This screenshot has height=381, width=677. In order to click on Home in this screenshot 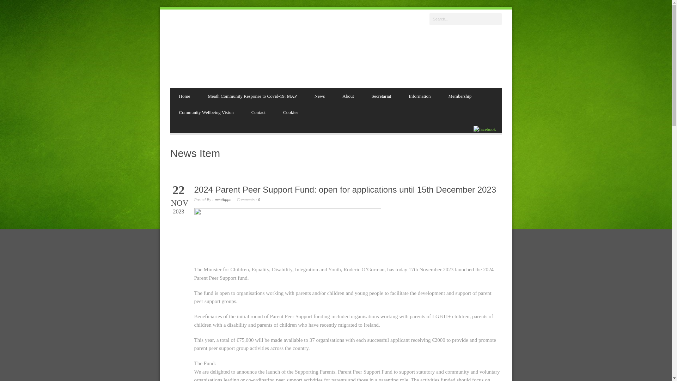, I will do `click(184, 96)`.